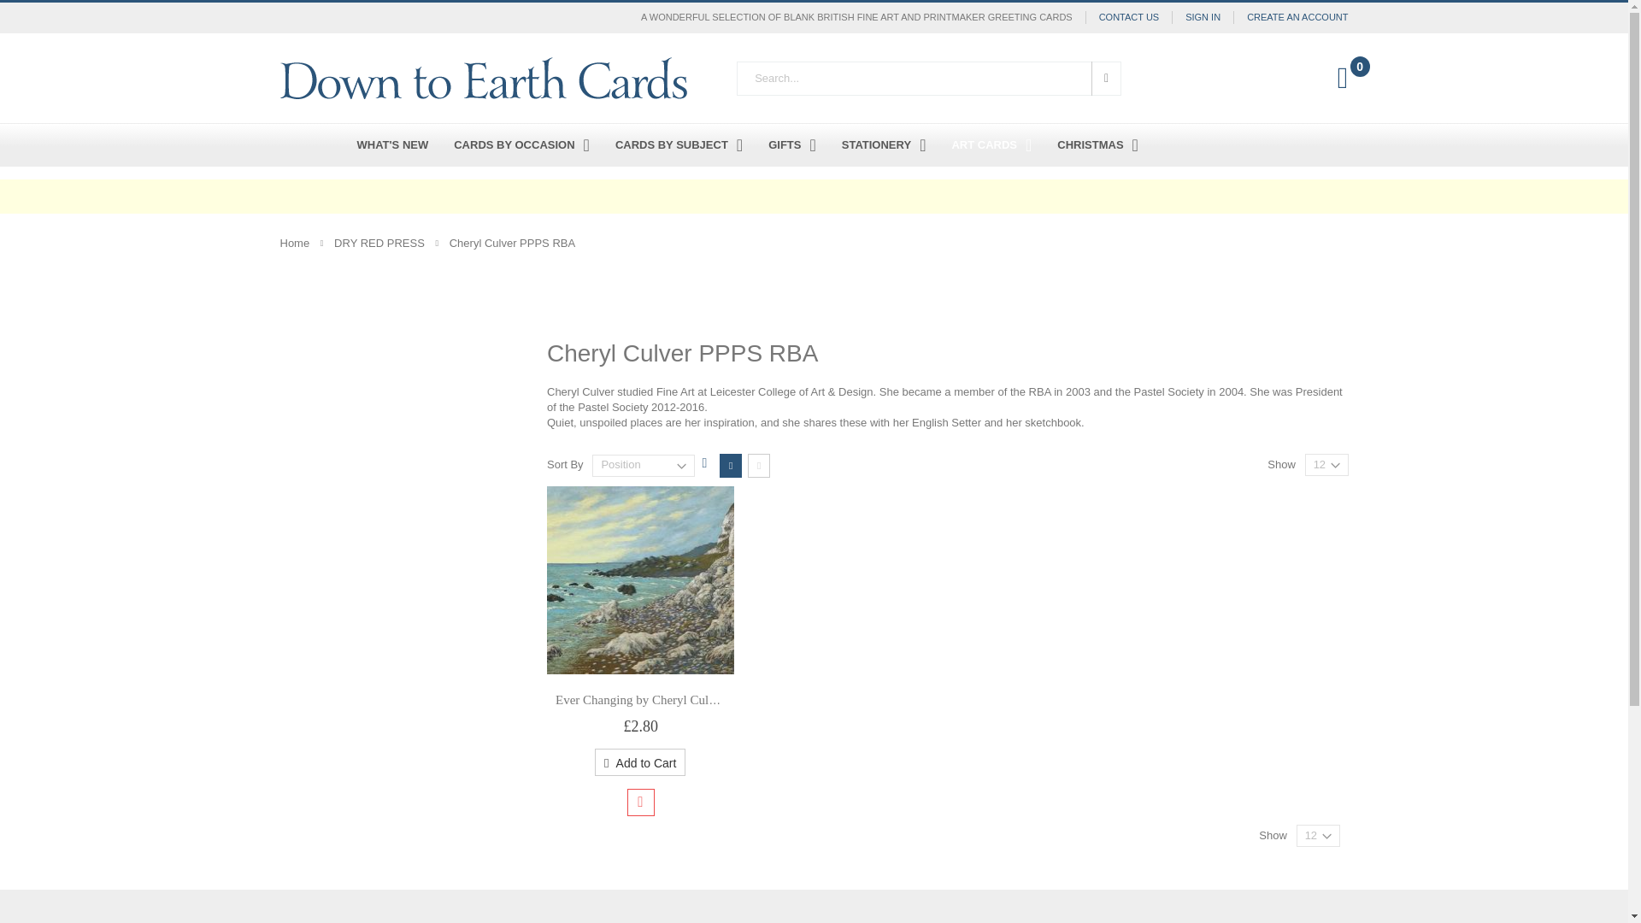 The height and width of the screenshot is (923, 1641). What do you see at coordinates (759, 466) in the screenshot?
I see `List` at bounding box center [759, 466].